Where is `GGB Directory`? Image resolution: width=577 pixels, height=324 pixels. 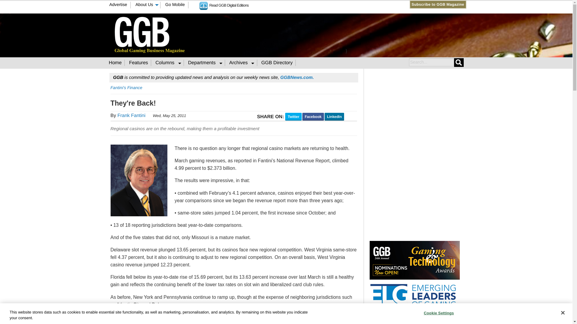
GGB Directory is located at coordinates (277, 63).